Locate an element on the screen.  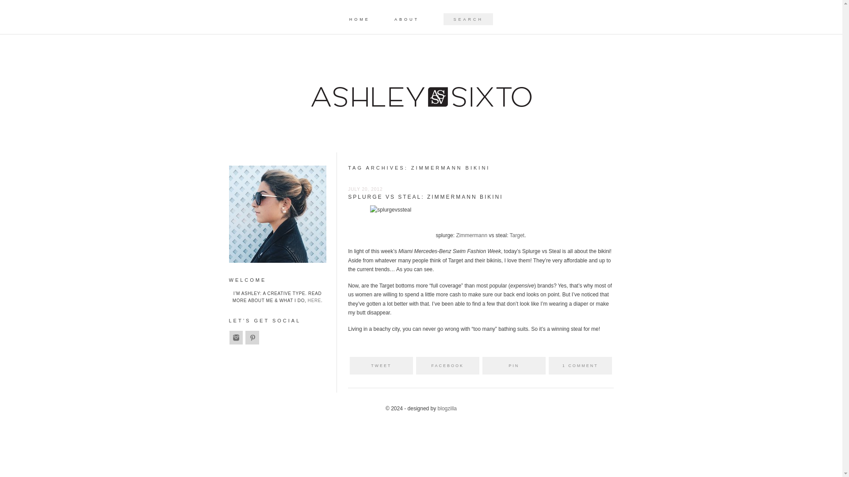
Skip to content is located at coordinates (439, 16).